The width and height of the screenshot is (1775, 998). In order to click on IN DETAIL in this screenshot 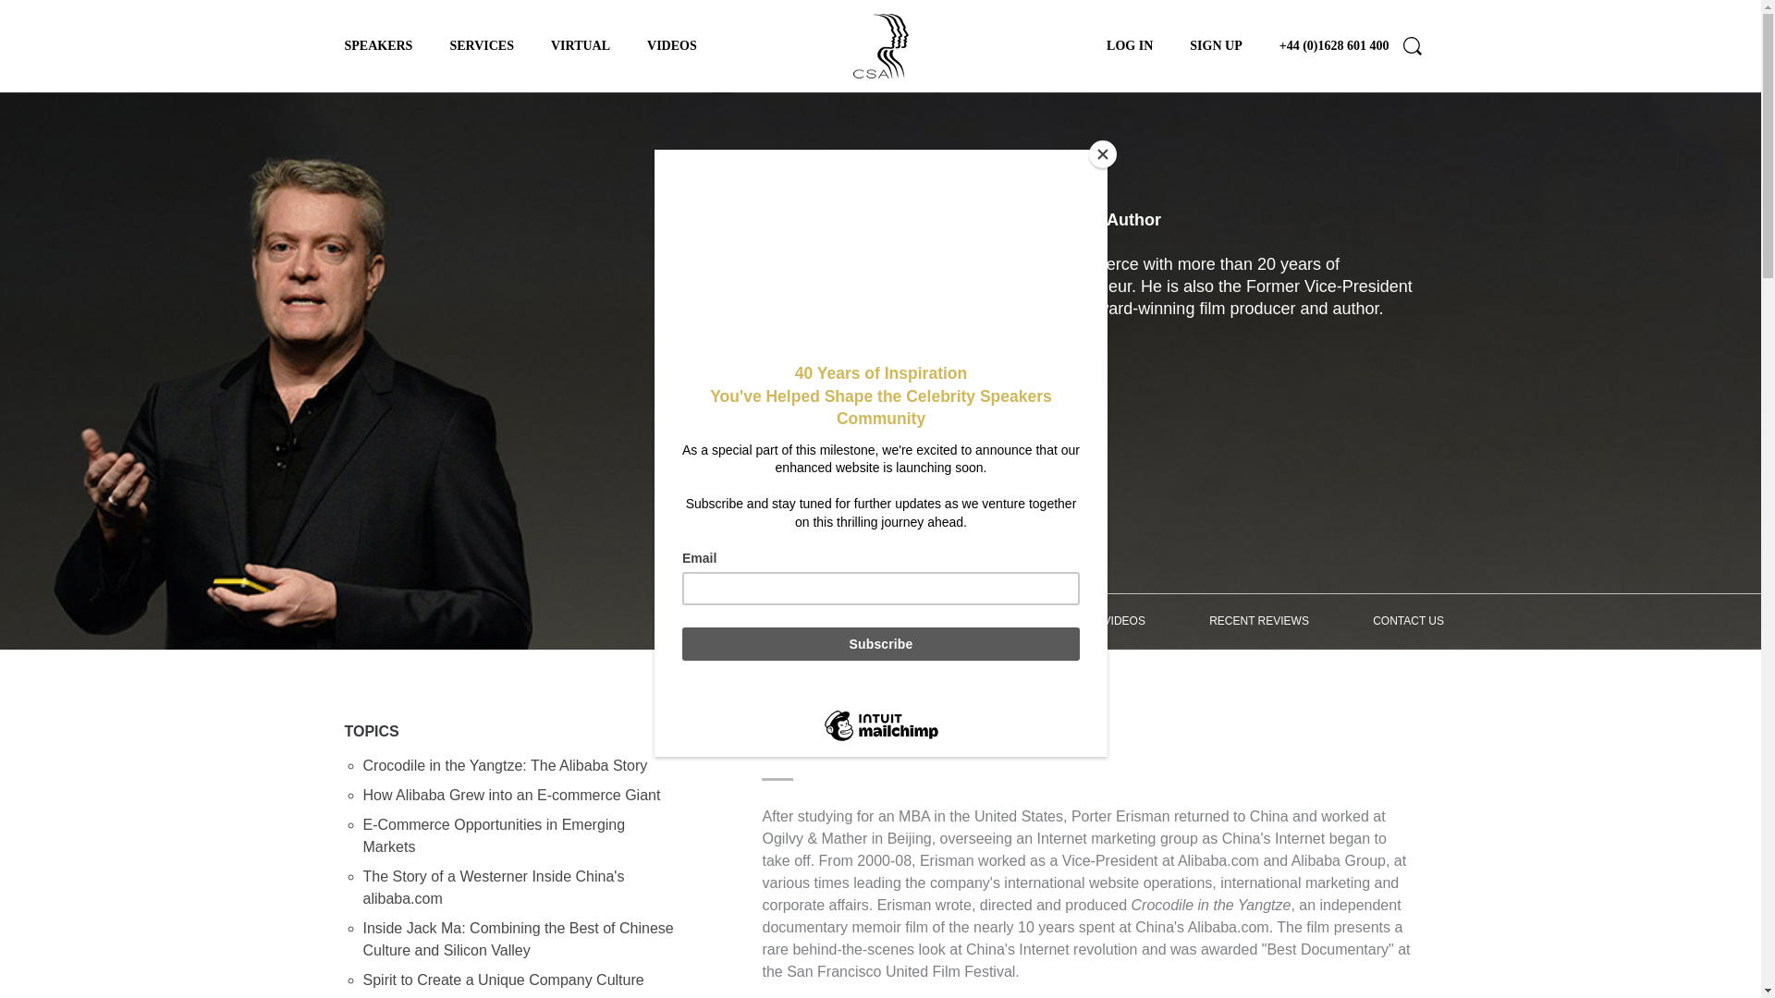, I will do `click(825, 621)`.